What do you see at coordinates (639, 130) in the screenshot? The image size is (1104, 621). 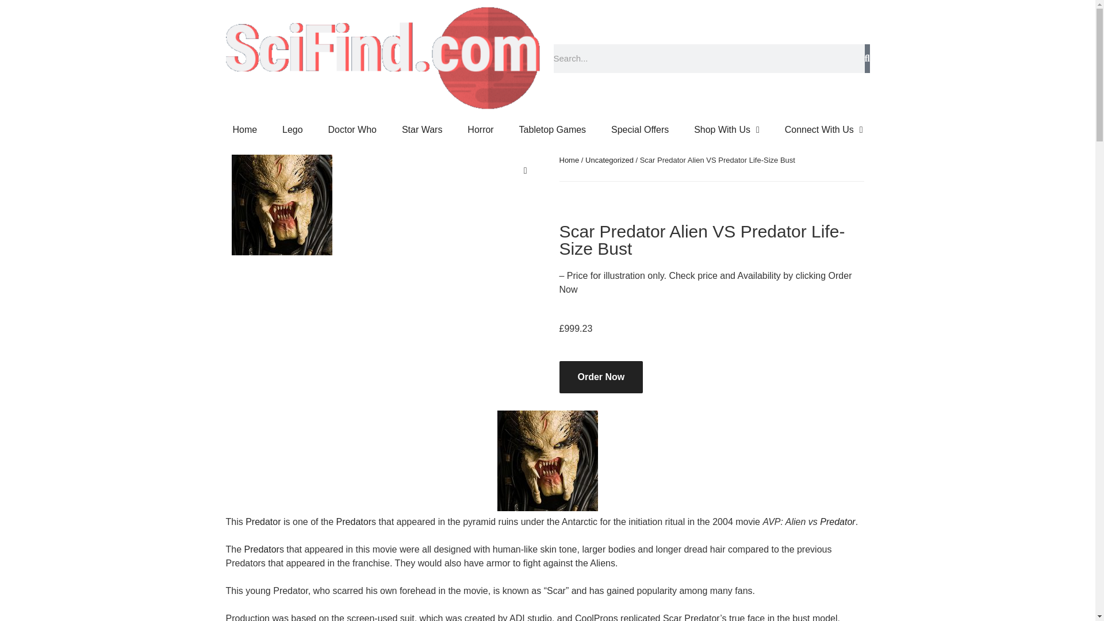 I see `Special Offers` at bounding box center [639, 130].